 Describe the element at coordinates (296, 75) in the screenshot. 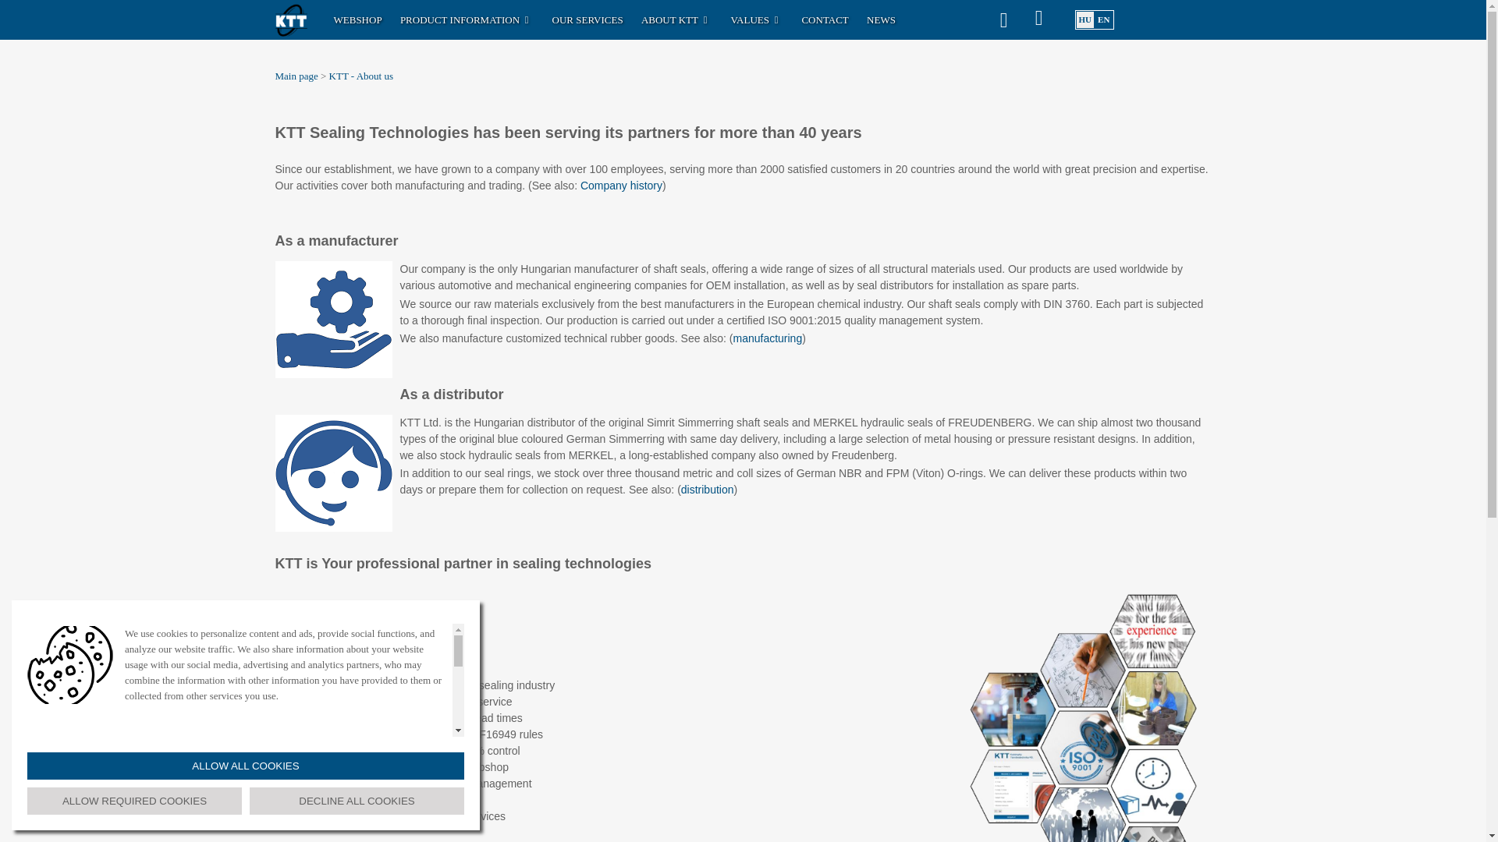

I see `Main page` at that location.